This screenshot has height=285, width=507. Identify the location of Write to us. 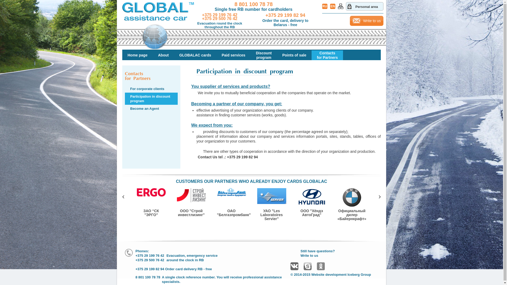
(367, 21).